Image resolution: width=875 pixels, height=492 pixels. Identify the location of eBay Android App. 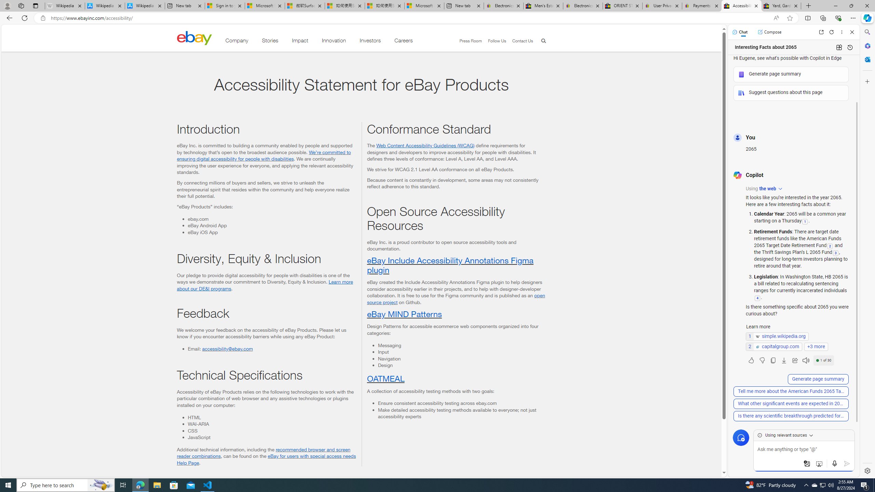
(271, 225).